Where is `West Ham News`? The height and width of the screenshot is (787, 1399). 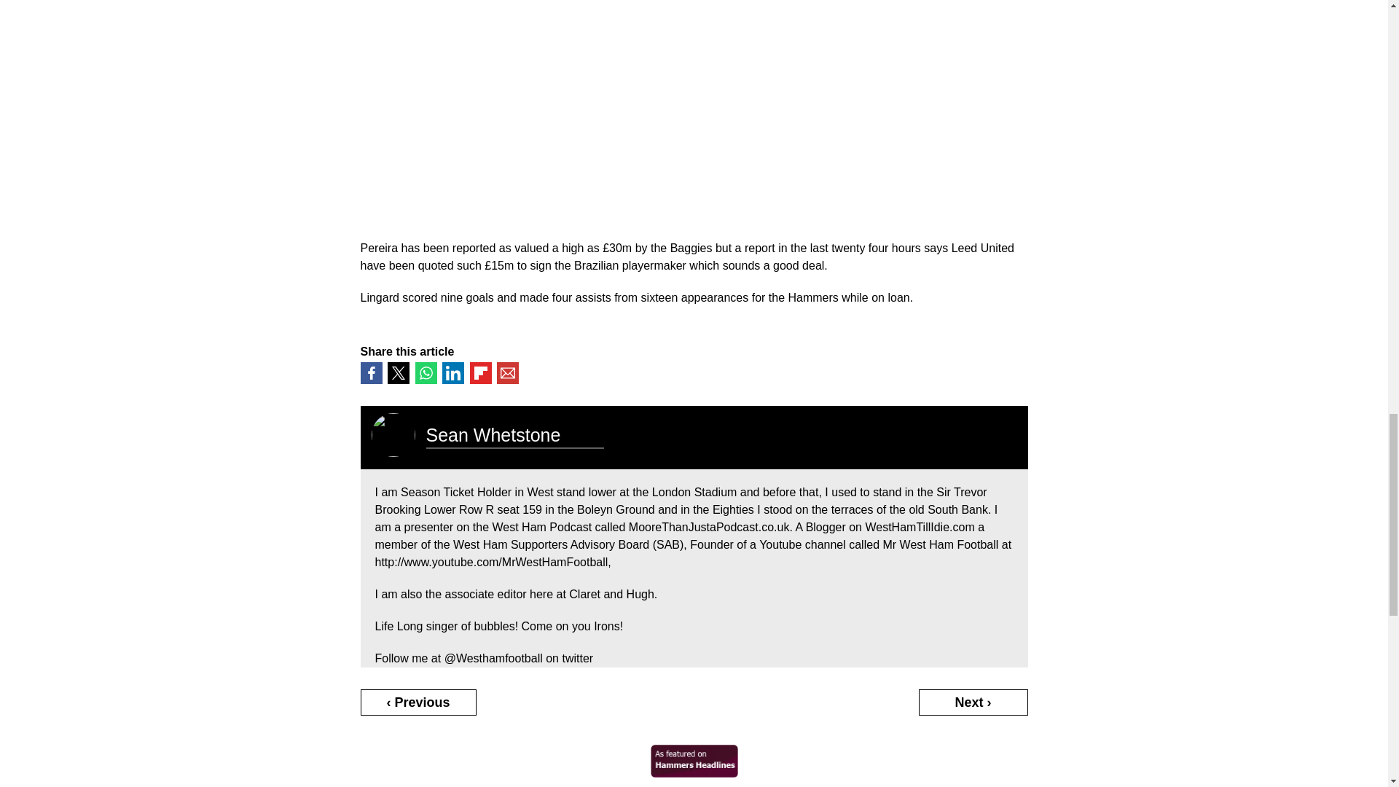
West Ham News is located at coordinates (694, 774).